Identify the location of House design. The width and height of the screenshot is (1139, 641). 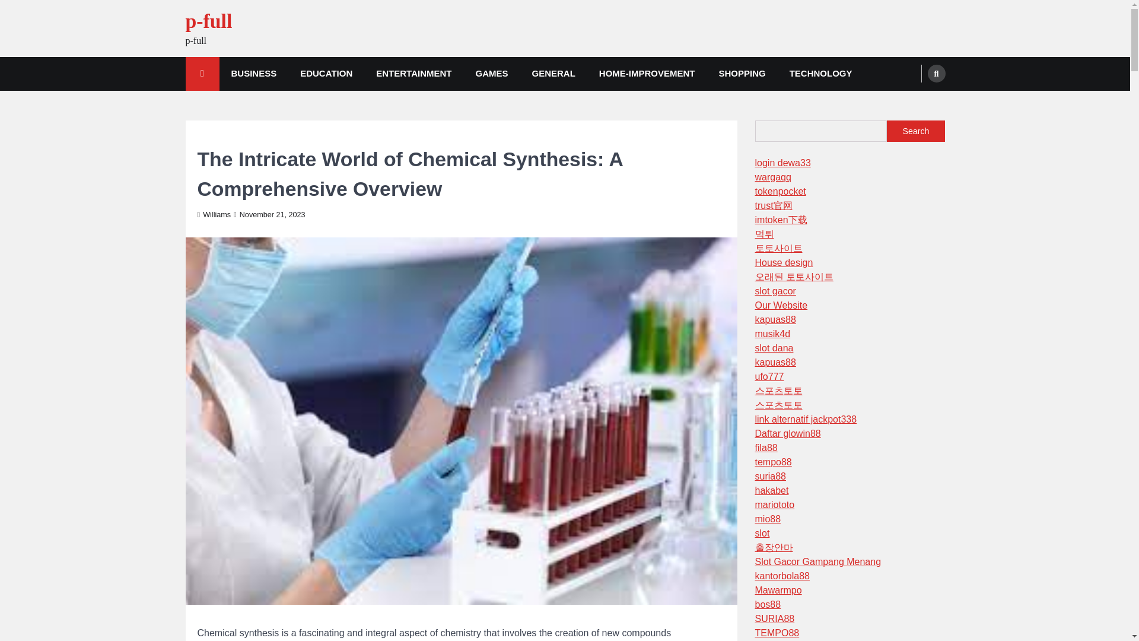
(783, 262).